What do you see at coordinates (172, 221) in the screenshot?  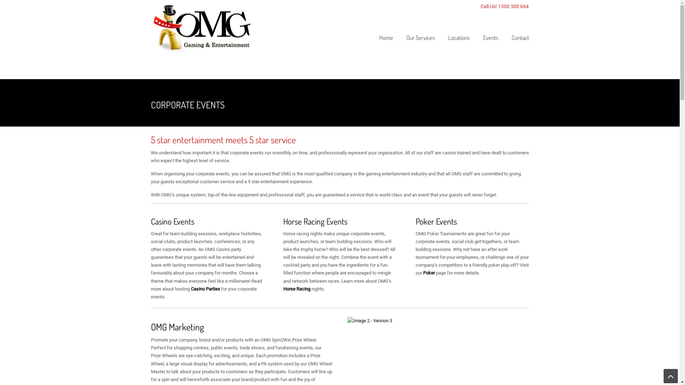 I see `Casino Events` at bounding box center [172, 221].